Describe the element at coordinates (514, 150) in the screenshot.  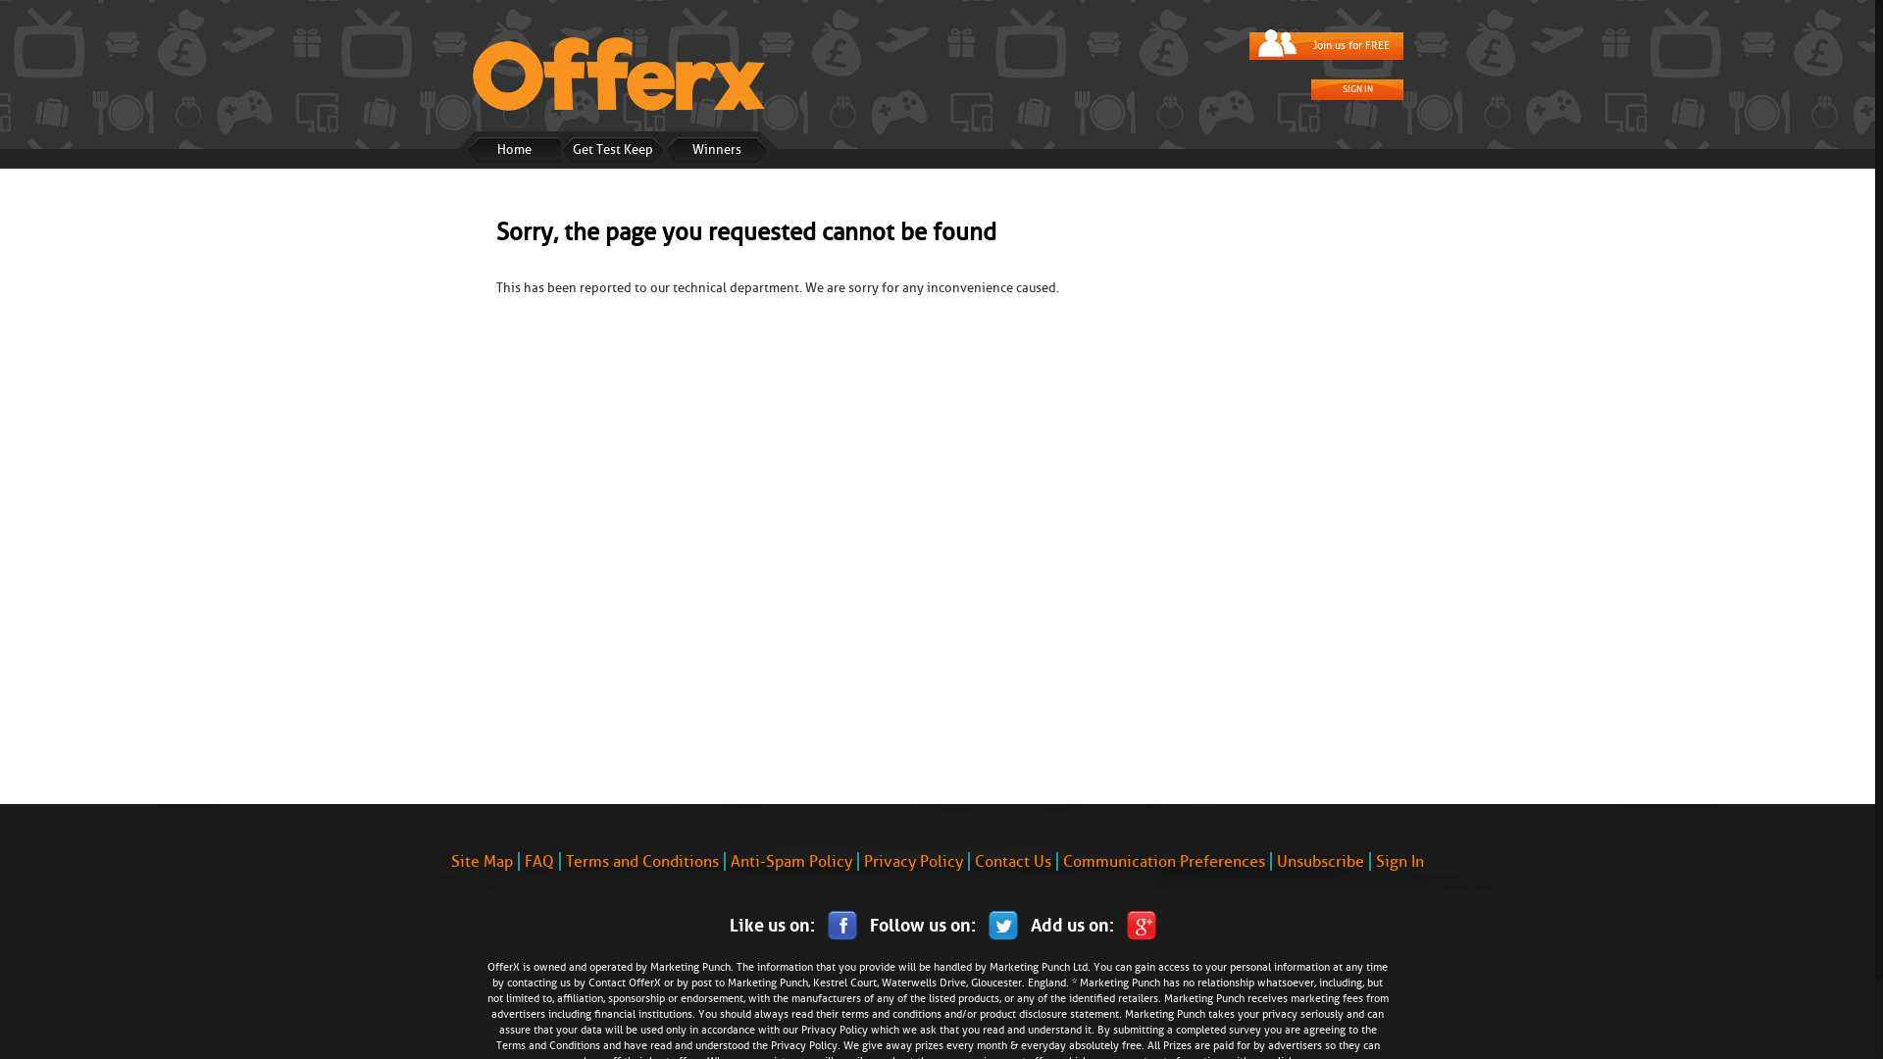
I see `Home` at that location.